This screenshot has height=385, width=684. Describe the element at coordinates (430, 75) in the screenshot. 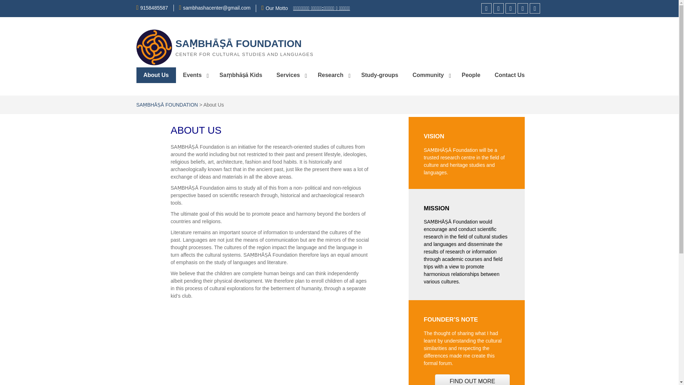

I see `Community` at that location.